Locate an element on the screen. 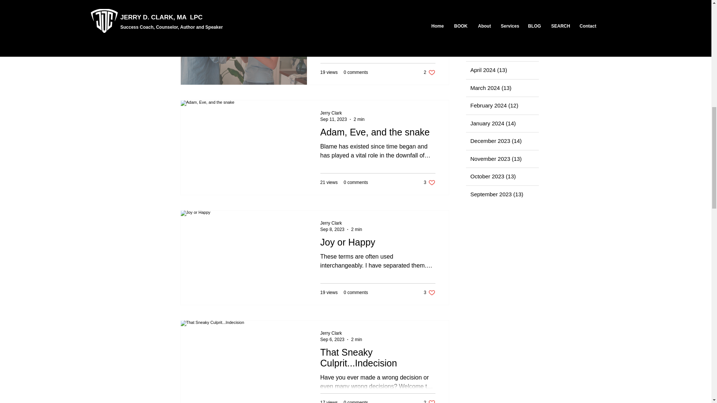 The width and height of the screenshot is (717, 403). Jerry Clark is located at coordinates (334, 9).